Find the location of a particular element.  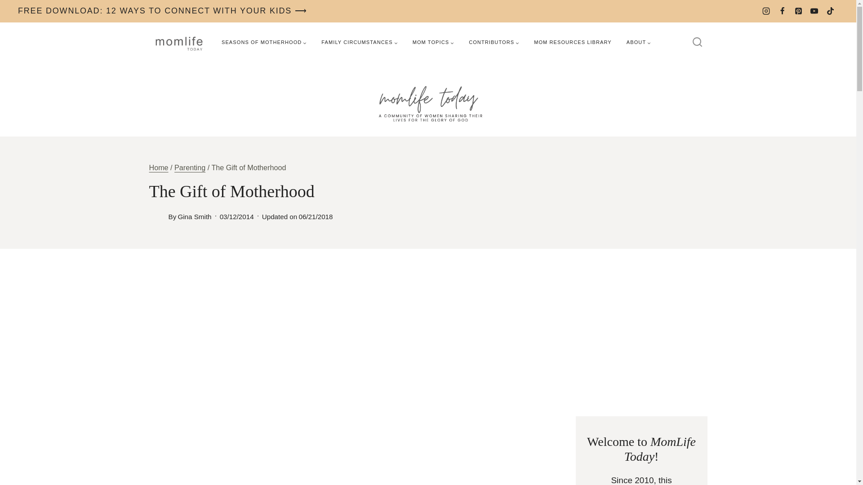

FAMILY CIRCUMSTANCES is located at coordinates (359, 42).